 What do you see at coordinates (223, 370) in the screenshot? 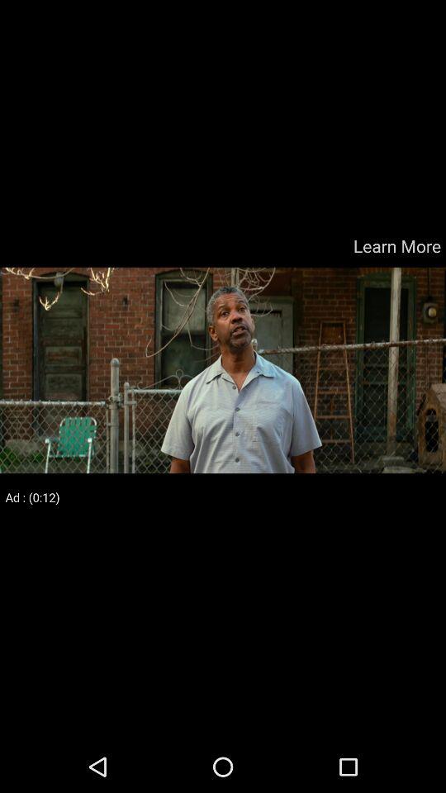
I see `movie advertisements` at bounding box center [223, 370].